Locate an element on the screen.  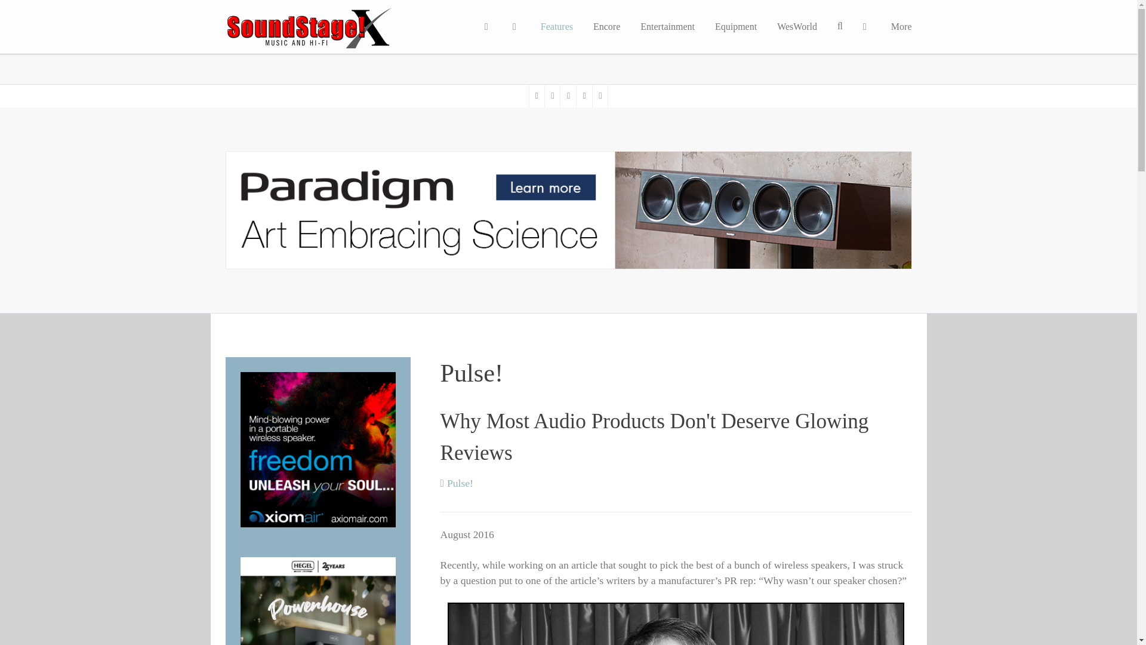
Entertainment is located at coordinates (667, 26).